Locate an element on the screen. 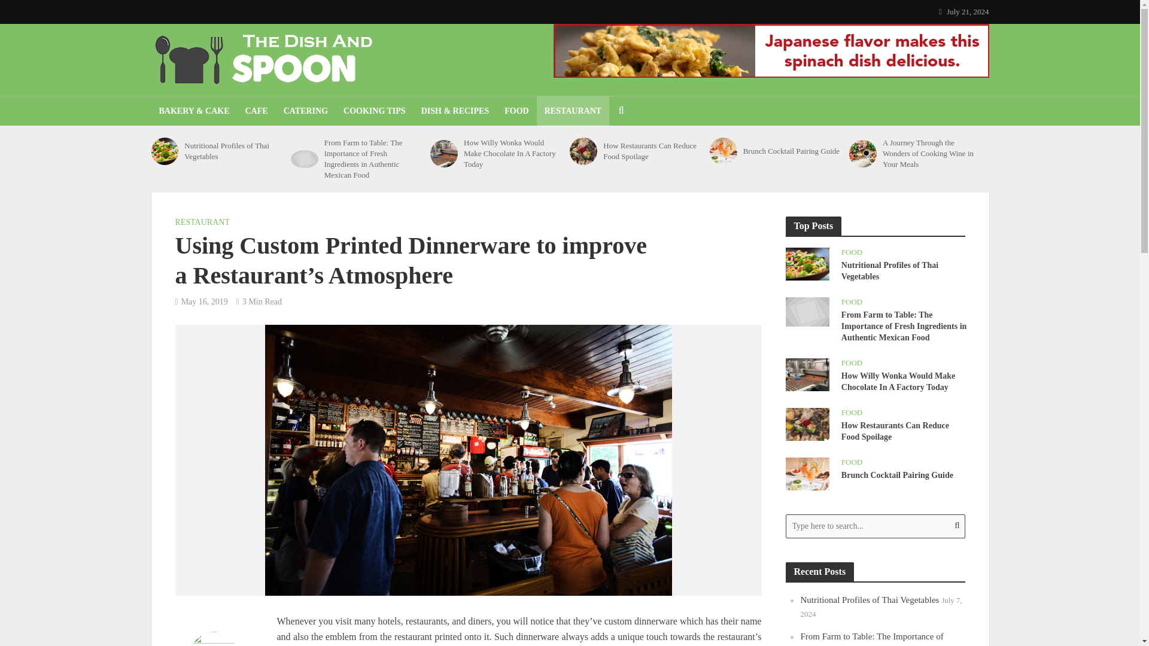 The image size is (1149, 646). Brunch Cocktail Pairing Guide is located at coordinates (724, 151).